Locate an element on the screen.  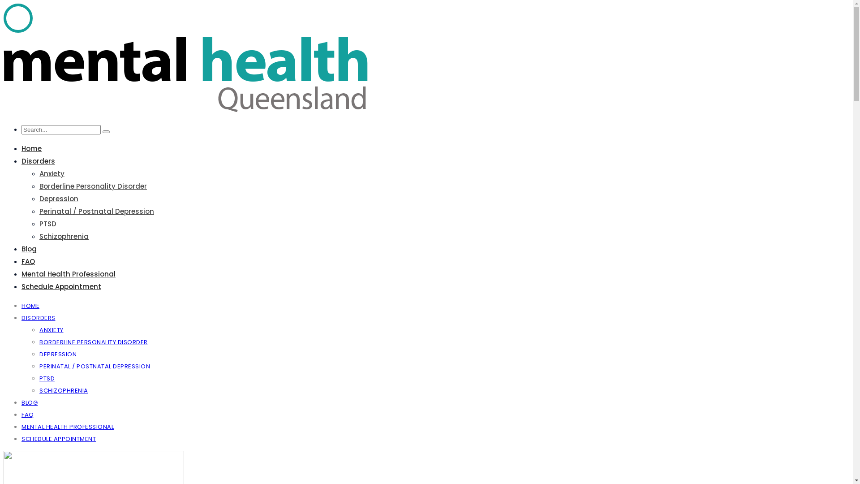
BORDERLINE PERSONALITY DISORDER is located at coordinates (94, 342).